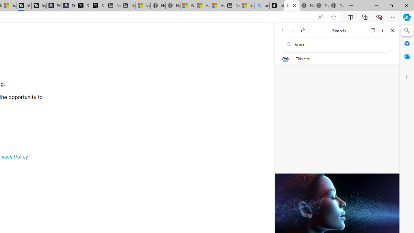 The width and height of the screenshot is (414, 233). Describe the element at coordinates (336, 6) in the screenshot. I see `Nordace - Siena Pro 15 Essential Set` at that location.